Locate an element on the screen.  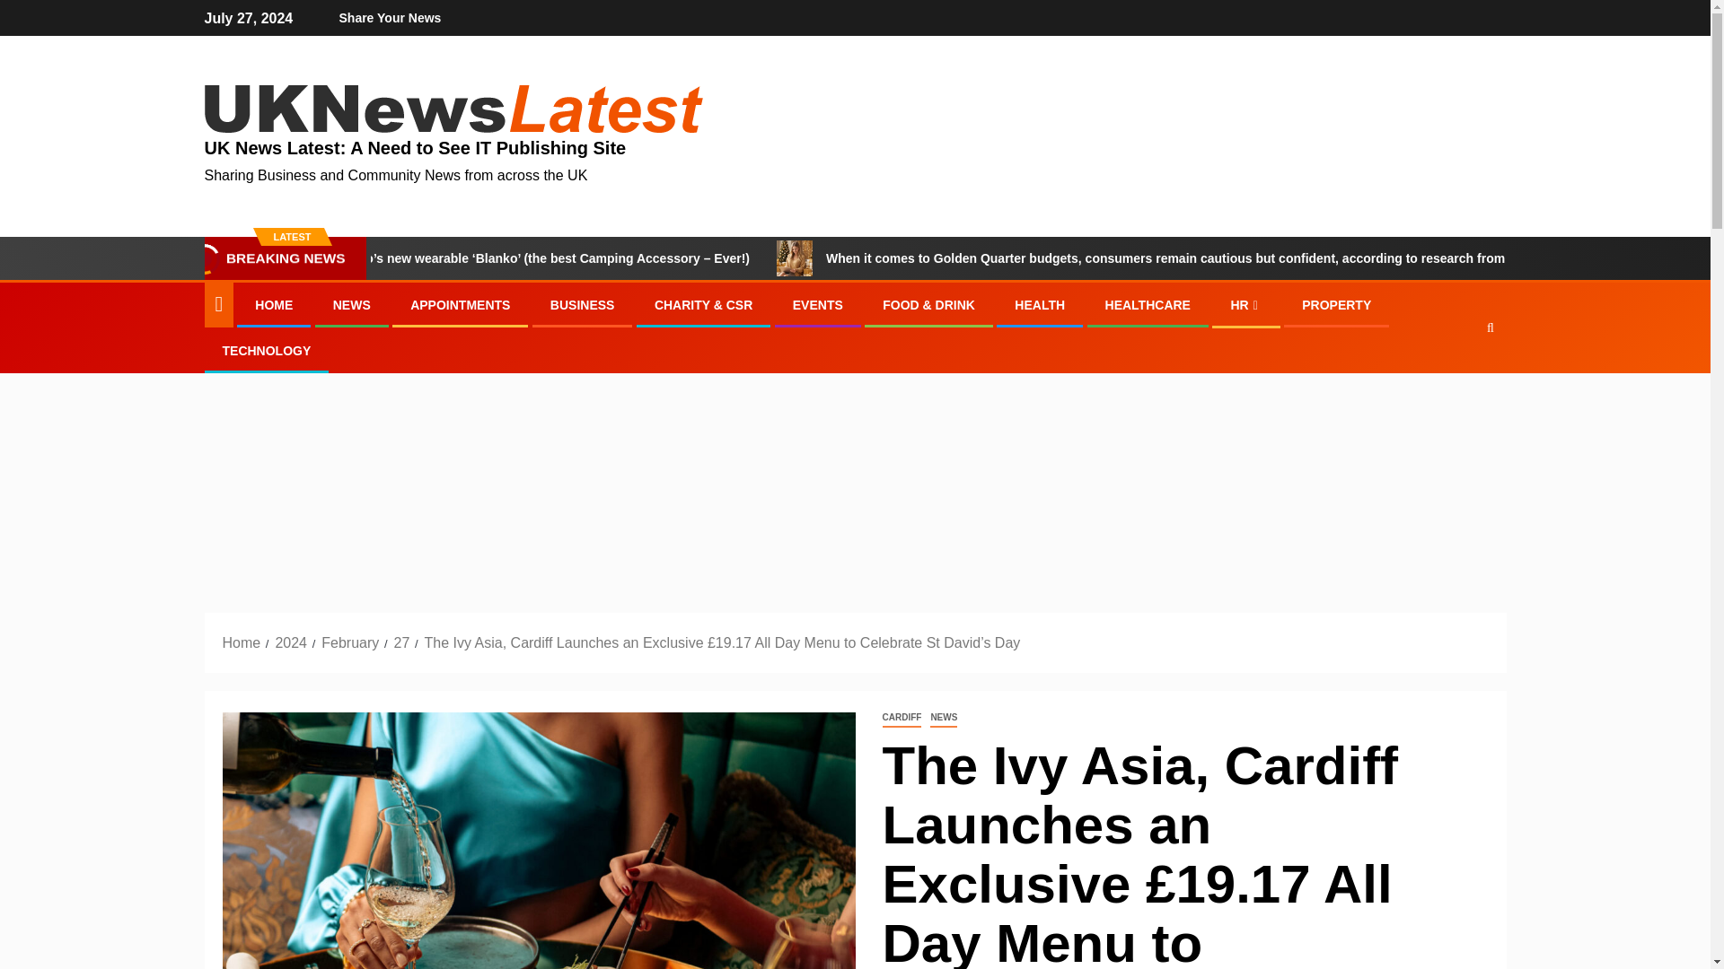
NEWS is located at coordinates (351, 304).